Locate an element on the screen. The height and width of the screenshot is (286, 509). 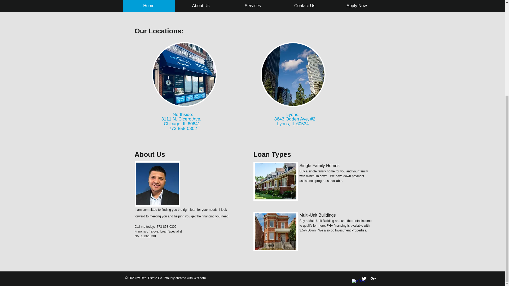
Wix.com is located at coordinates (199, 278).